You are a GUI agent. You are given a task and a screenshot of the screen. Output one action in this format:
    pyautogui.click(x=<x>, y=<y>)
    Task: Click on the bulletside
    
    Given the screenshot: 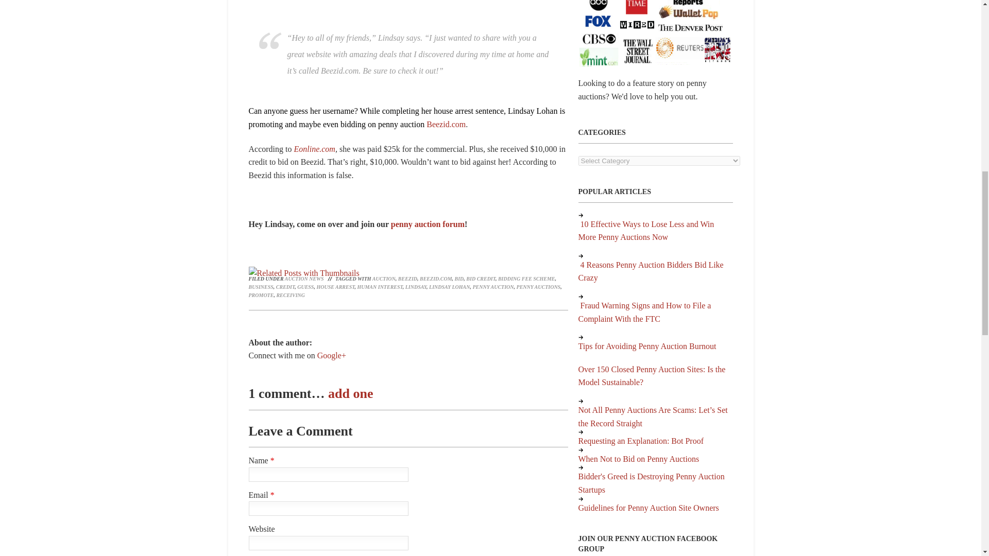 What is the action you would take?
    pyautogui.click(x=580, y=215)
    